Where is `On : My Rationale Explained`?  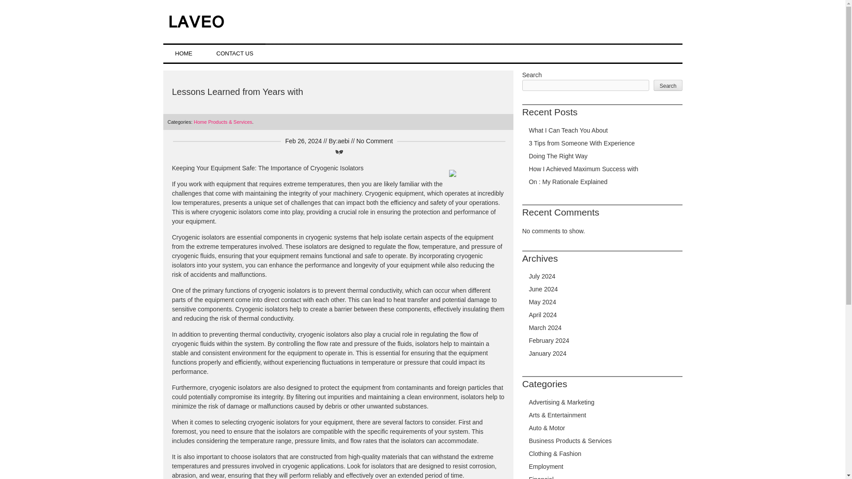 On : My Rationale Explained is located at coordinates (568, 181).